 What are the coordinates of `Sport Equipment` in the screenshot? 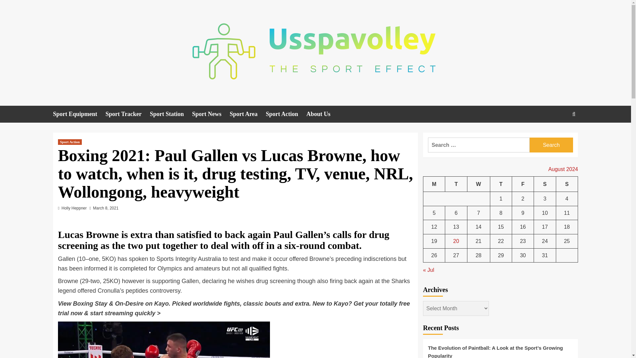 It's located at (79, 114).